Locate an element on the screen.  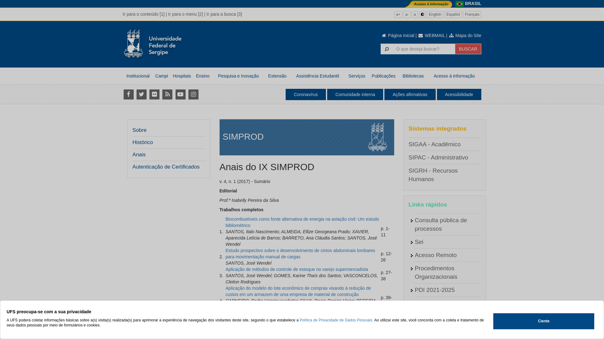
a+ is located at coordinates (398, 14).